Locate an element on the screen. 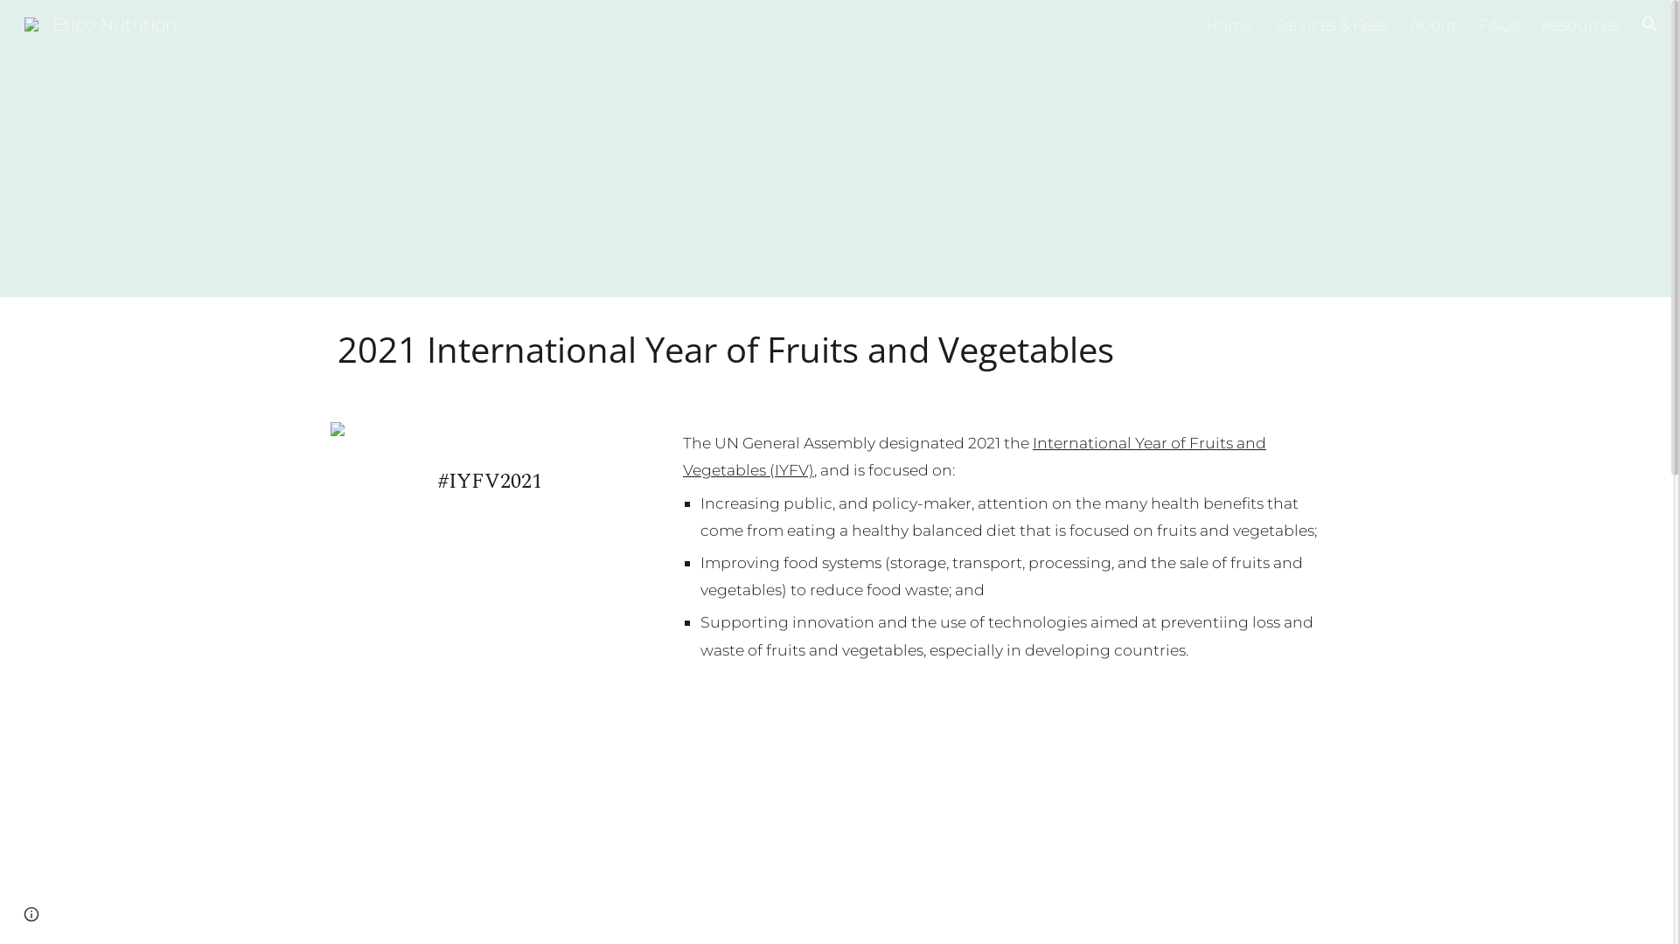 Image resolution: width=1679 pixels, height=944 pixels. About is located at coordinates (1433, 24).